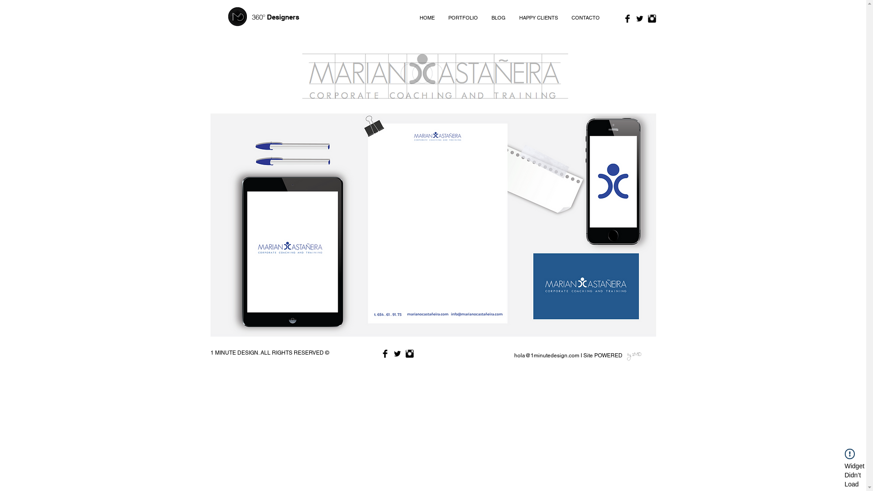 This screenshot has height=491, width=873. What do you see at coordinates (433, 224) in the screenshot?
I see `5181928_orig.png` at bounding box center [433, 224].